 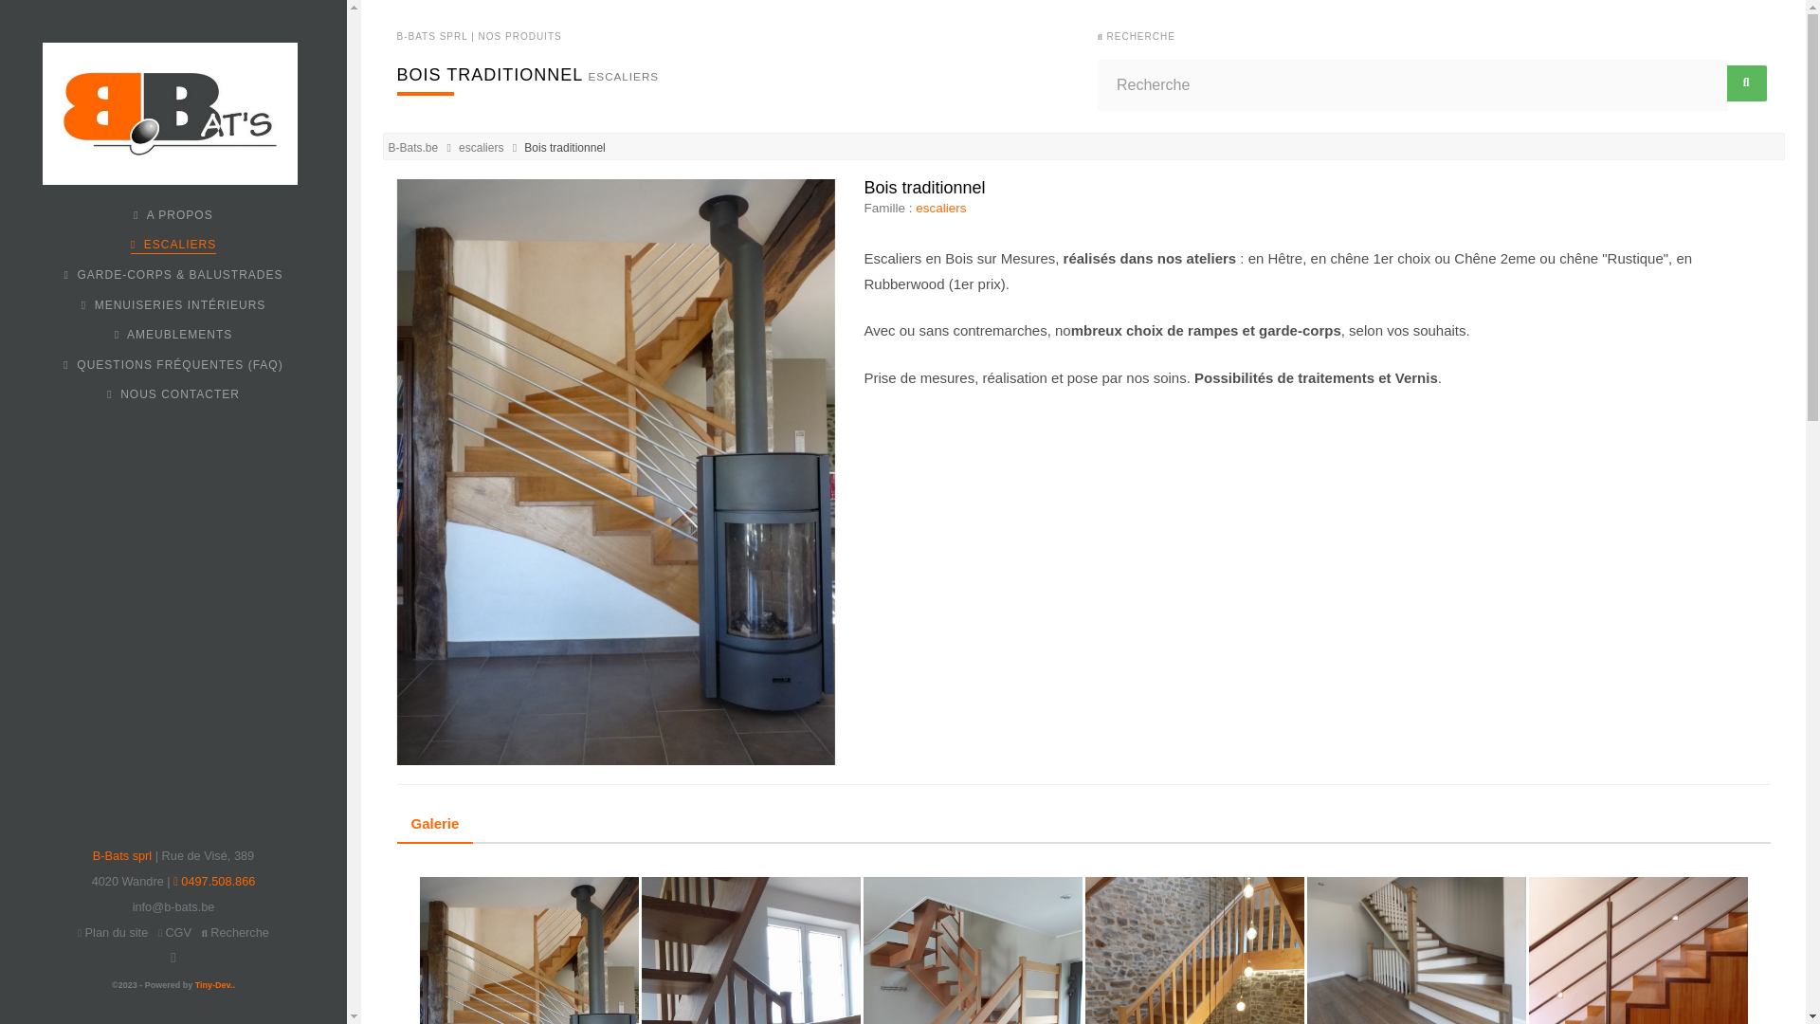 What do you see at coordinates (113, 933) in the screenshot?
I see `Plan du site` at bounding box center [113, 933].